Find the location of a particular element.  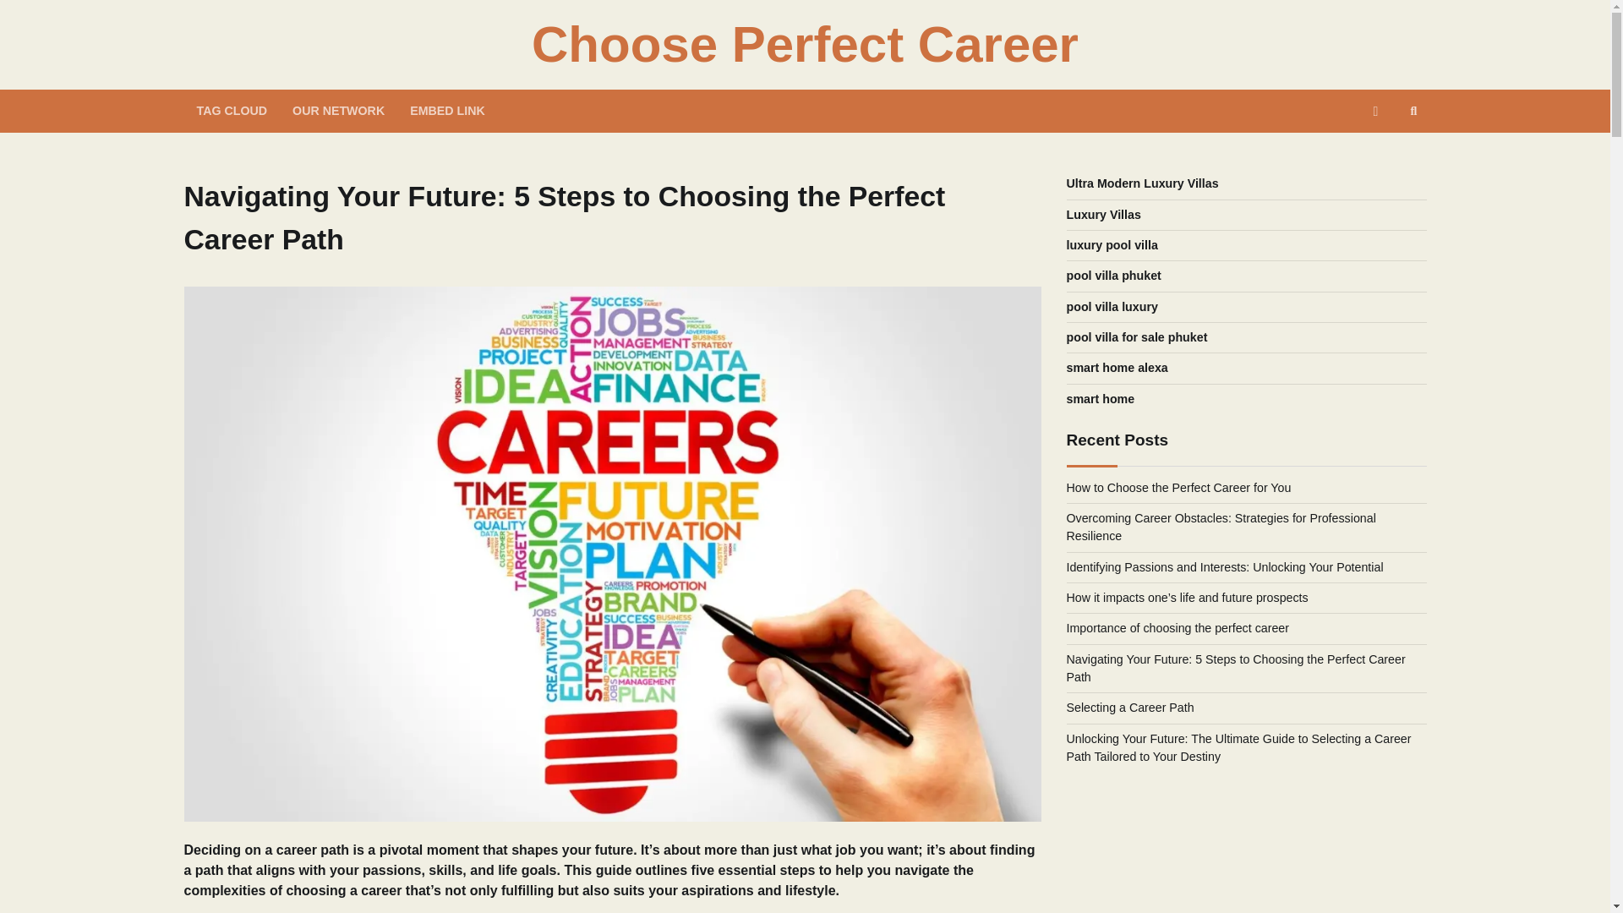

Ultra Modern Luxury Villas is located at coordinates (1142, 183).